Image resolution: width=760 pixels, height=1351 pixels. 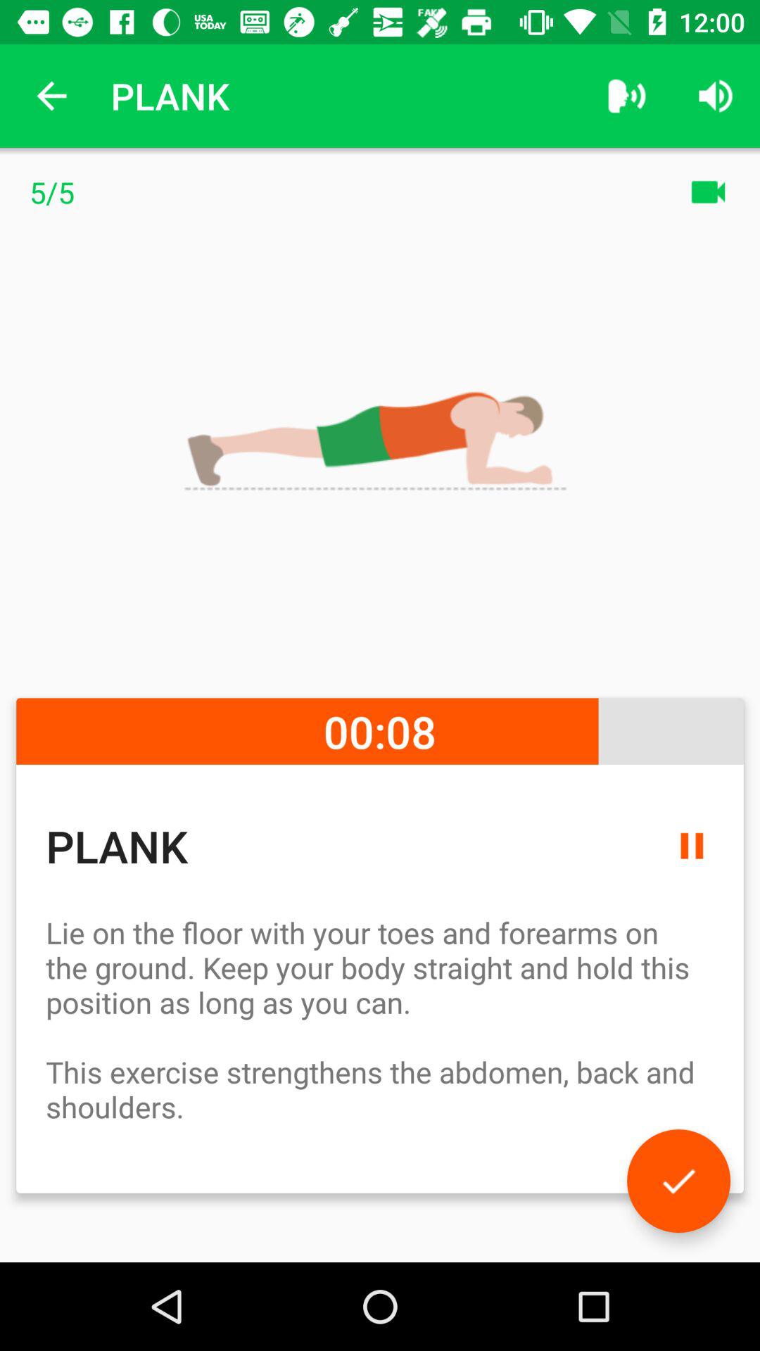 What do you see at coordinates (678, 1181) in the screenshot?
I see `validate the exercice` at bounding box center [678, 1181].